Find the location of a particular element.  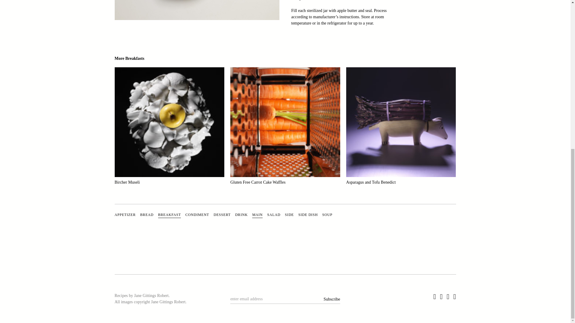

DRINK is located at coordinates (241, 215).